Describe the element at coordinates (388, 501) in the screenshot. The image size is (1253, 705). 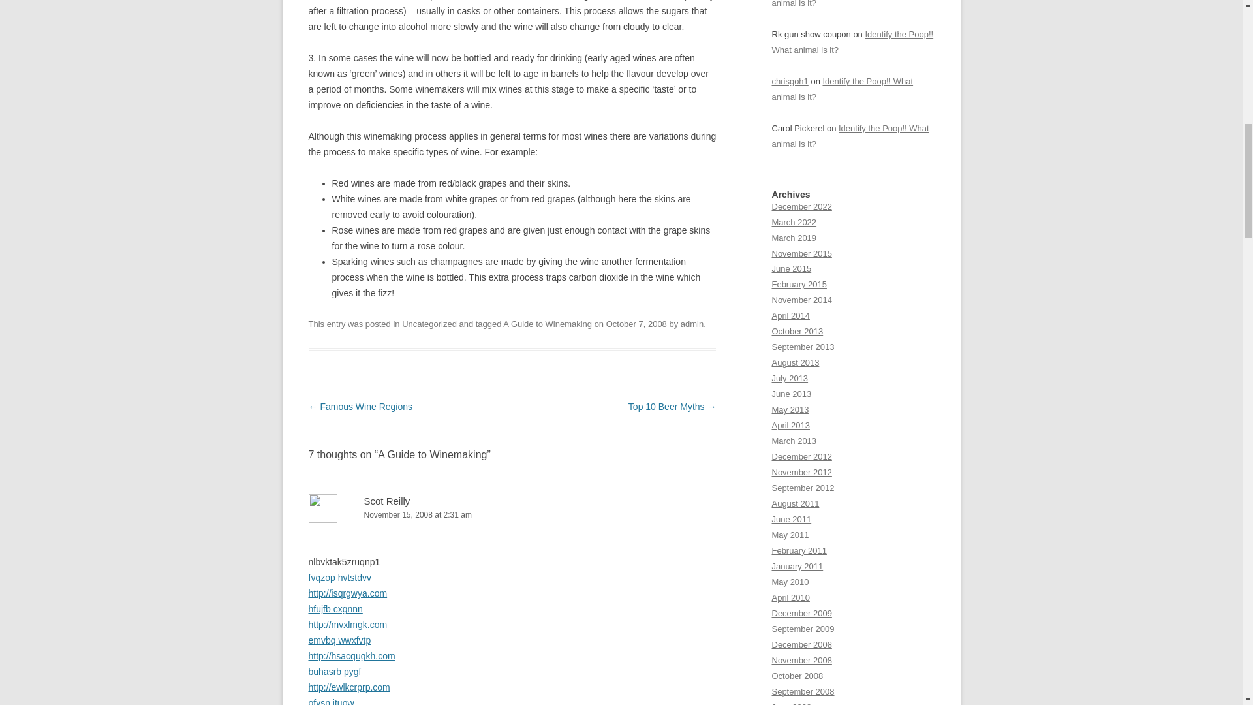
I see `Scot Reilly` at that location.